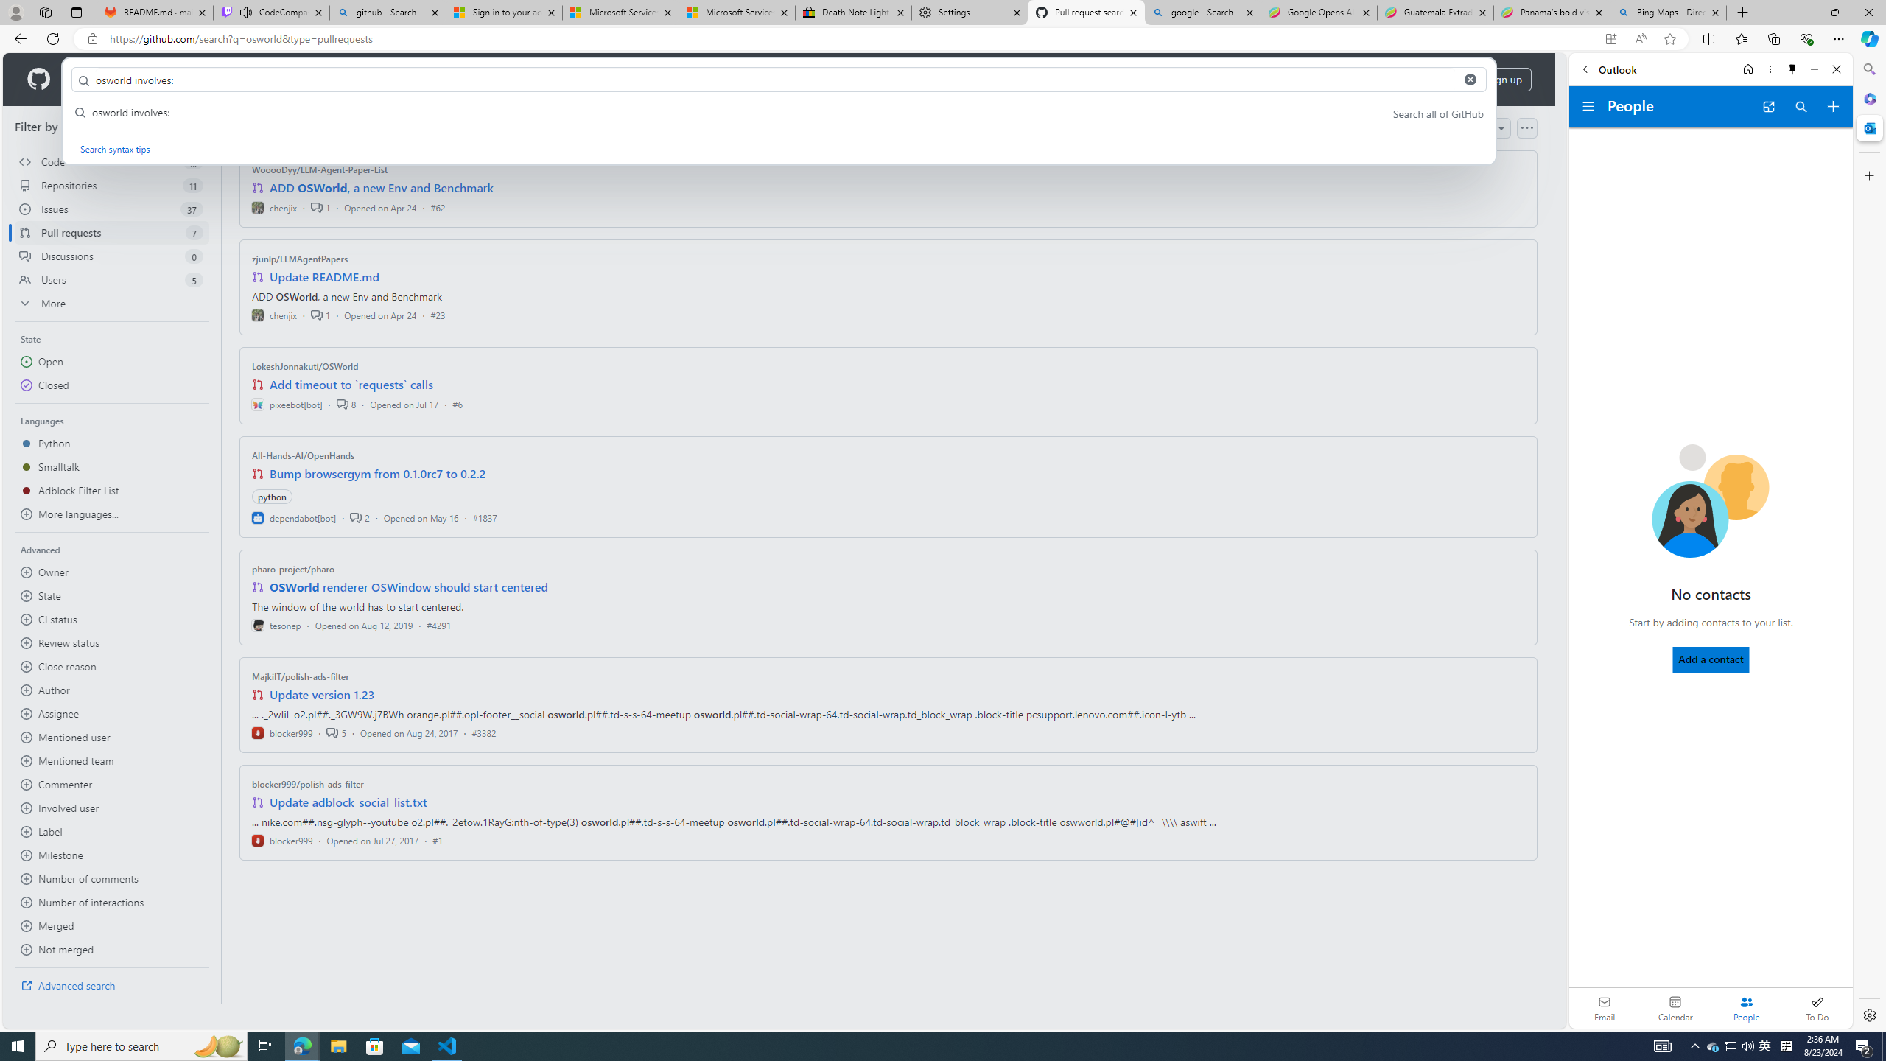 The height and width of the screenshot is (1061, 1886). What do you see at coordinates (1605, 1008) in the screenshot?
I see `Email` at bounding box center [1605, 1008].